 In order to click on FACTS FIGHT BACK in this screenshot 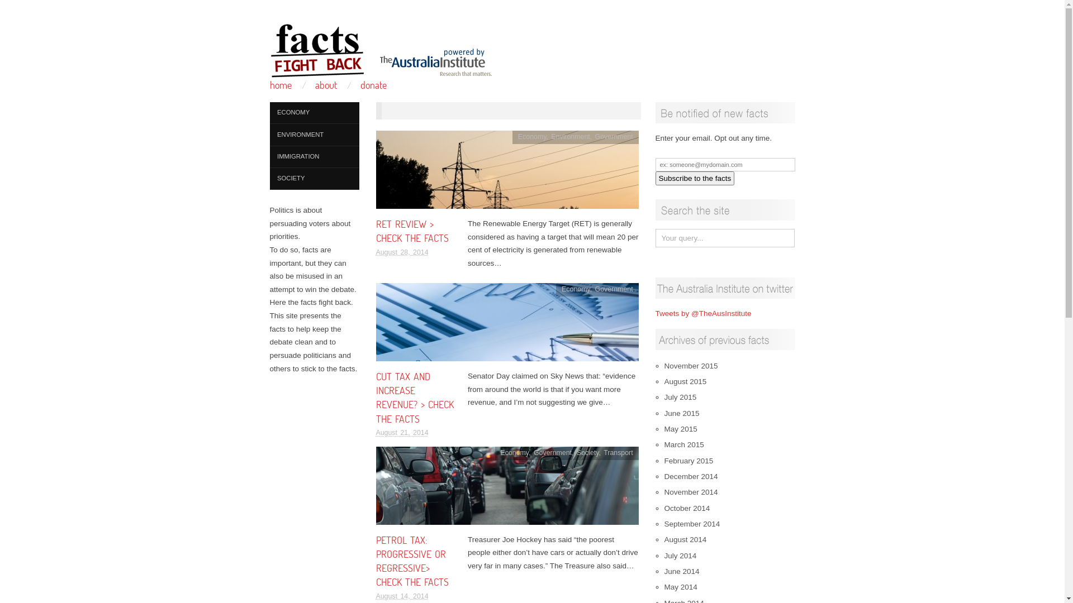, I will do `click(381, 47)`.